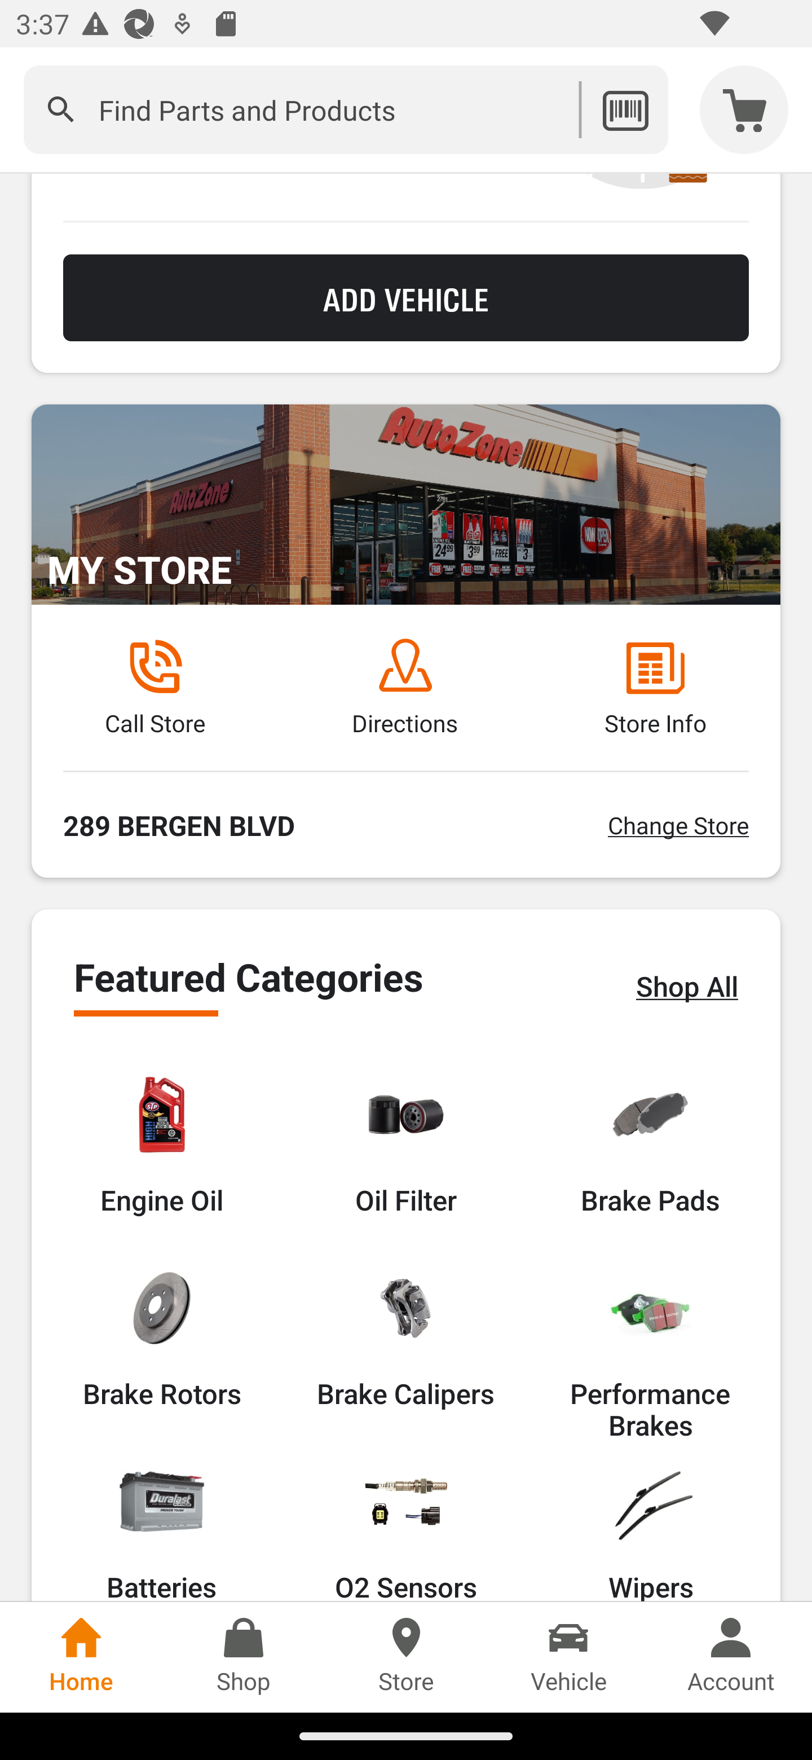 This screenshot has width=812, height=1760. I want to click on  scan-product-to-search , so click(625, 109).